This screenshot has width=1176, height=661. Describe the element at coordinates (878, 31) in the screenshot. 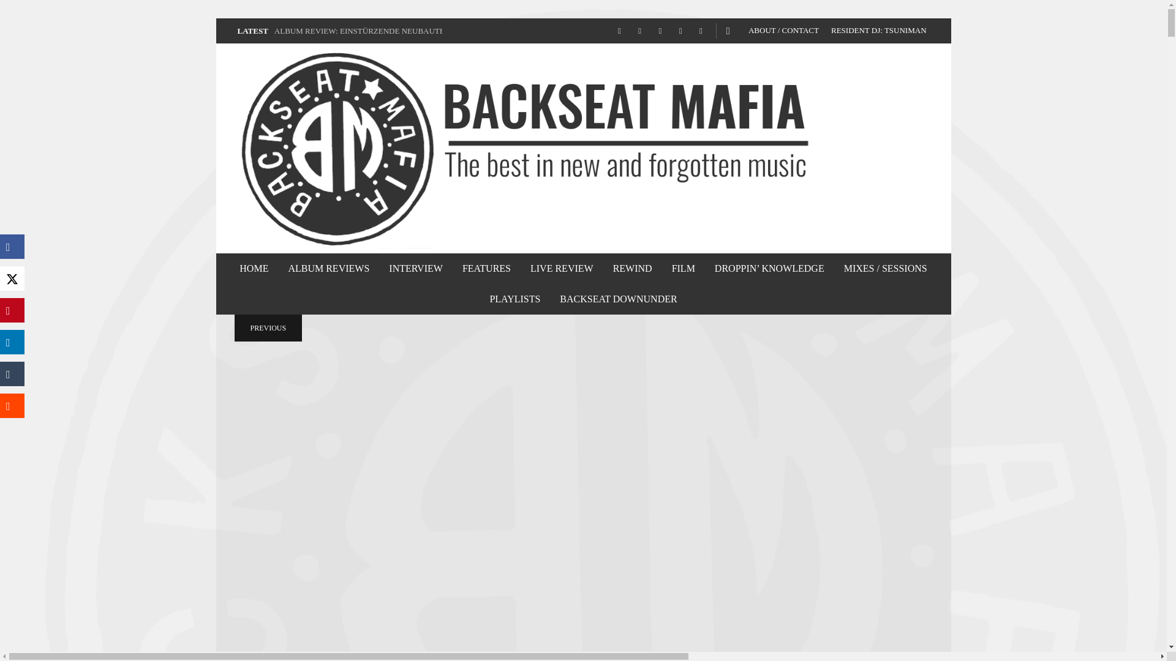

I see `RESIDENT DJ: TSUNIMAN` at that location.